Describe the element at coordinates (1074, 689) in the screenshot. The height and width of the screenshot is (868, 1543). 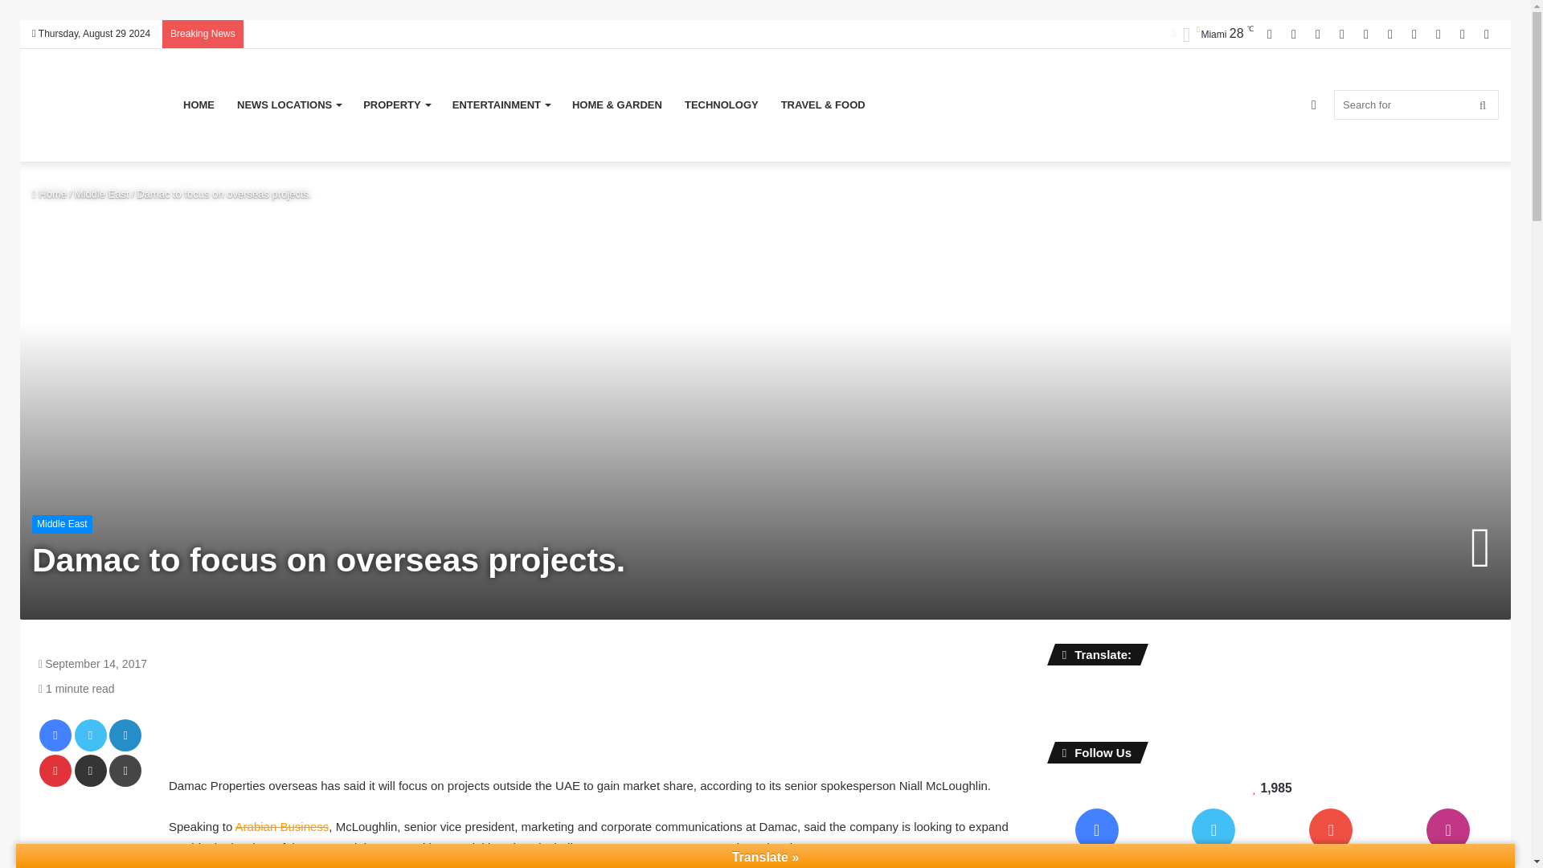
I see `French` at that location.